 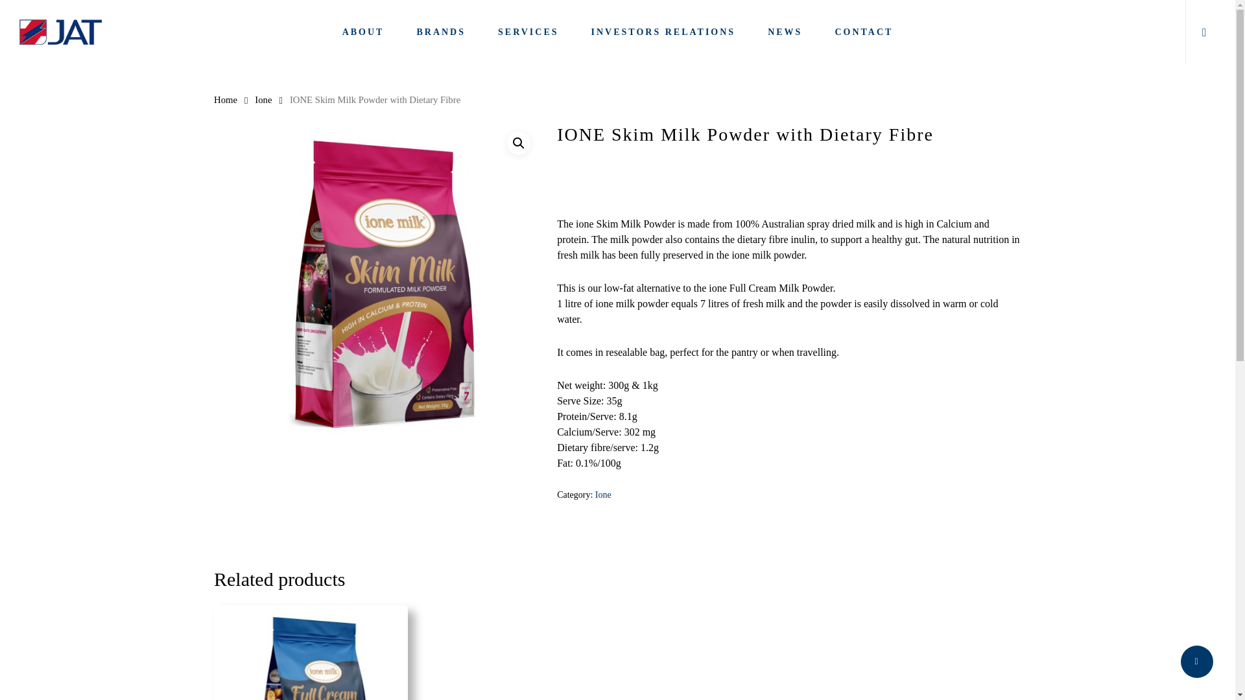 What do you see at coordinates (441, 32) in the screenshot?
I see `BRANDS` at bounding box center [441, 32].